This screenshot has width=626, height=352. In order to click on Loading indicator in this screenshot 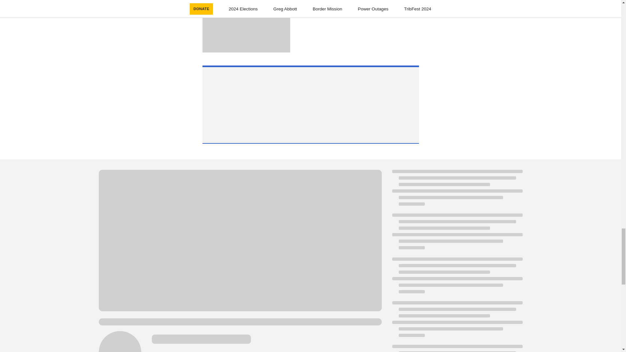, I will do `click(457, 191)`.